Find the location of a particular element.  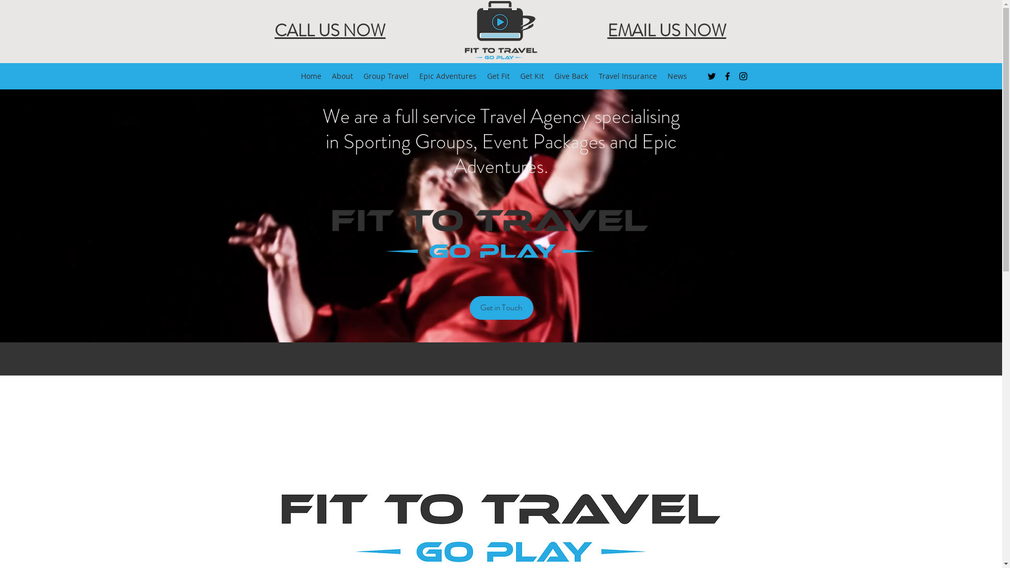

Get in Touch is located at coordinates (501, 307).